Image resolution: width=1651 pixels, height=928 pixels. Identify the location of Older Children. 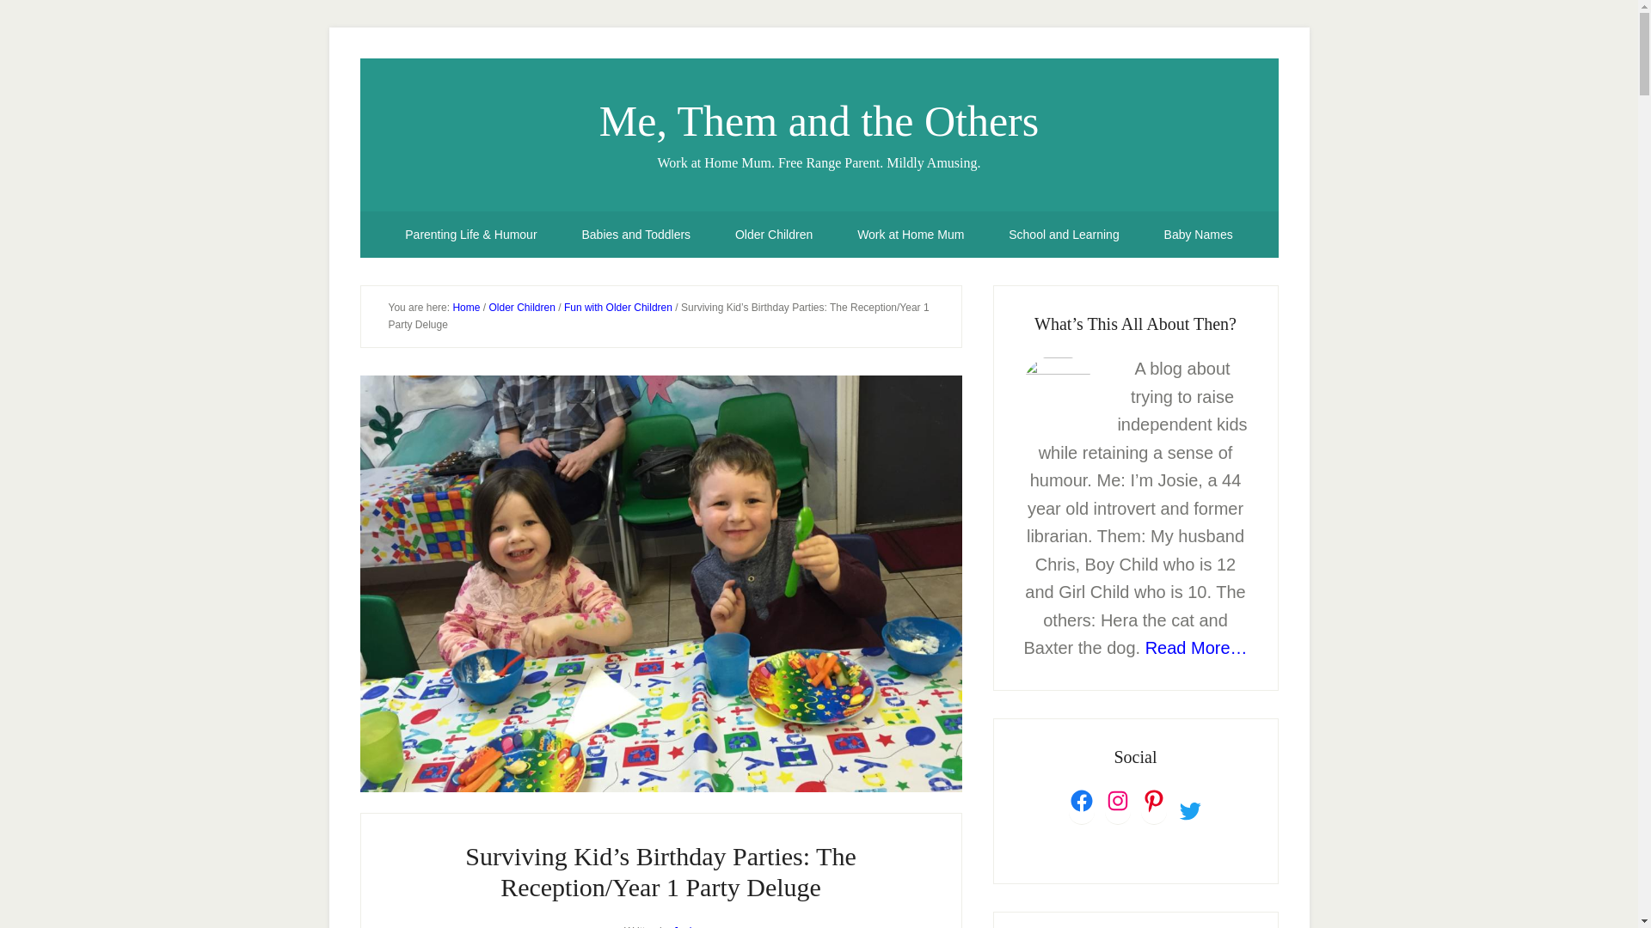
(774, 235).